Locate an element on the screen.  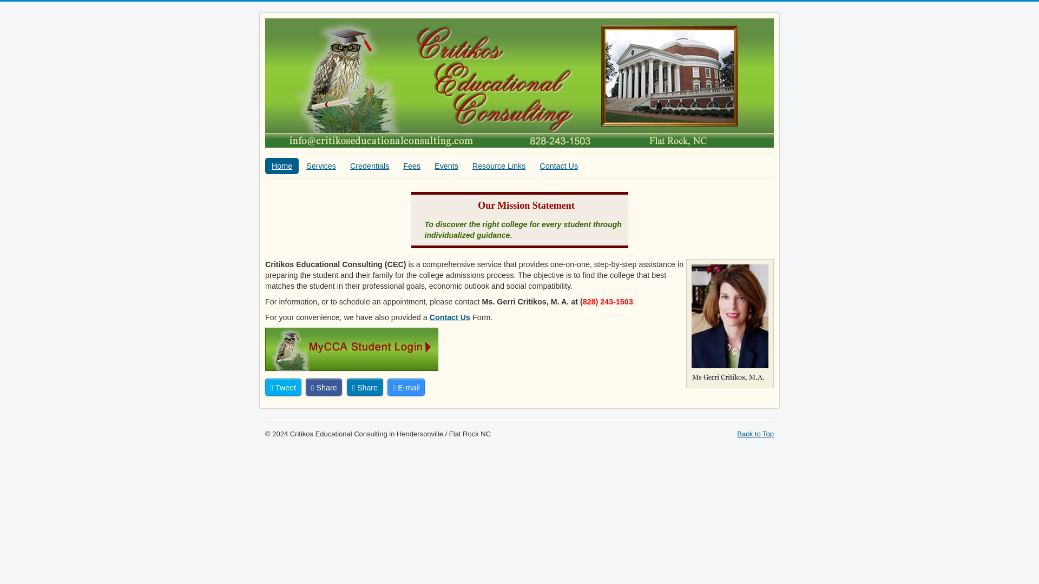
Fees is located at coordinates (412, 165).